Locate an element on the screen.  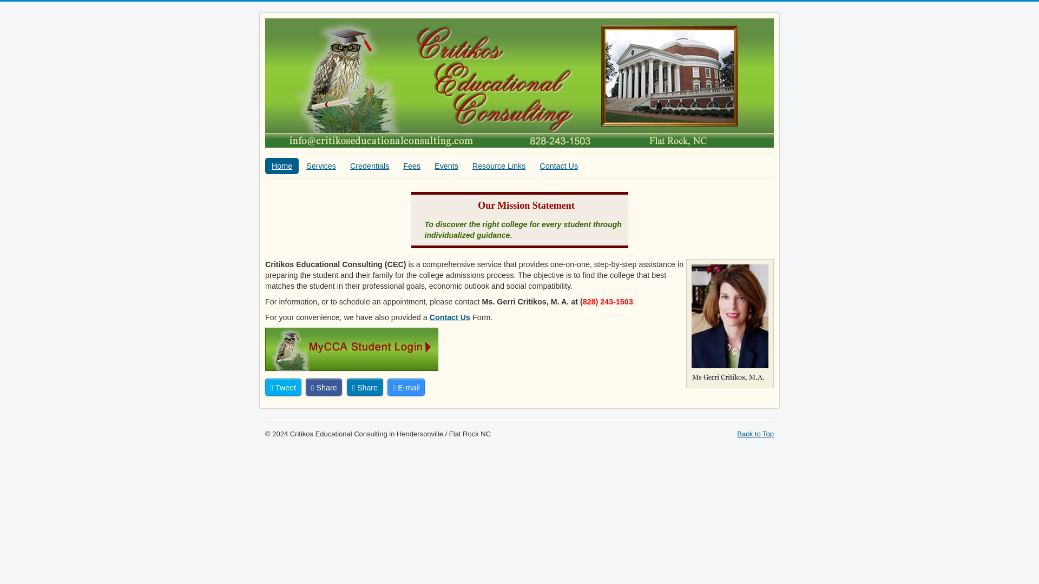
Fees is located at coordinates (412, 165).